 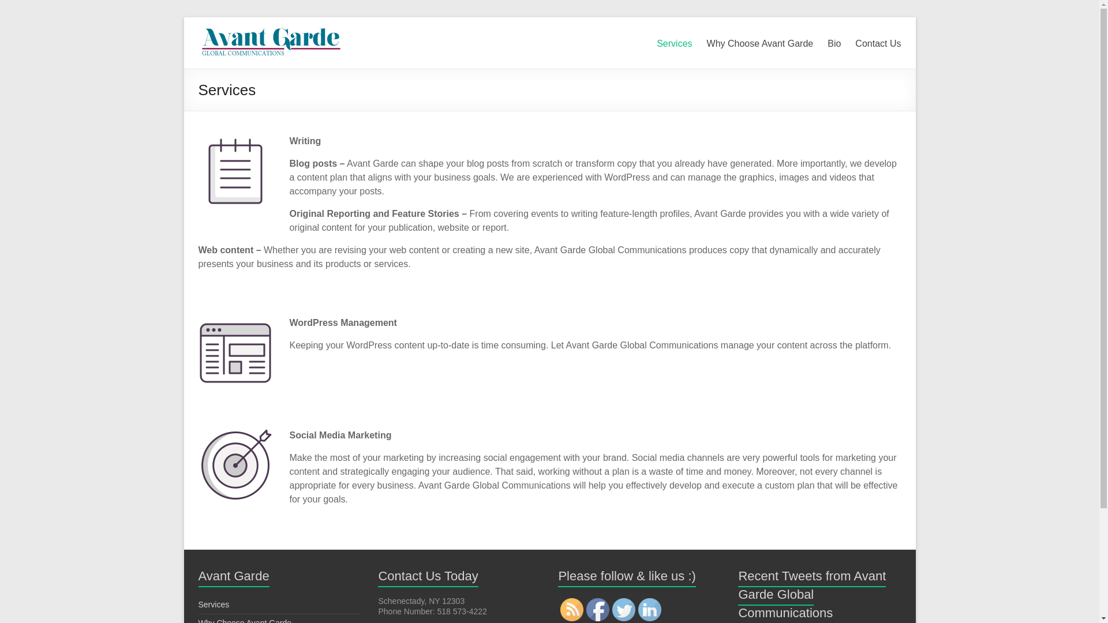 What do you see at coordinates (623, 609) in the screenshot?
I see `Twitter` at bounding box center [623, 609].